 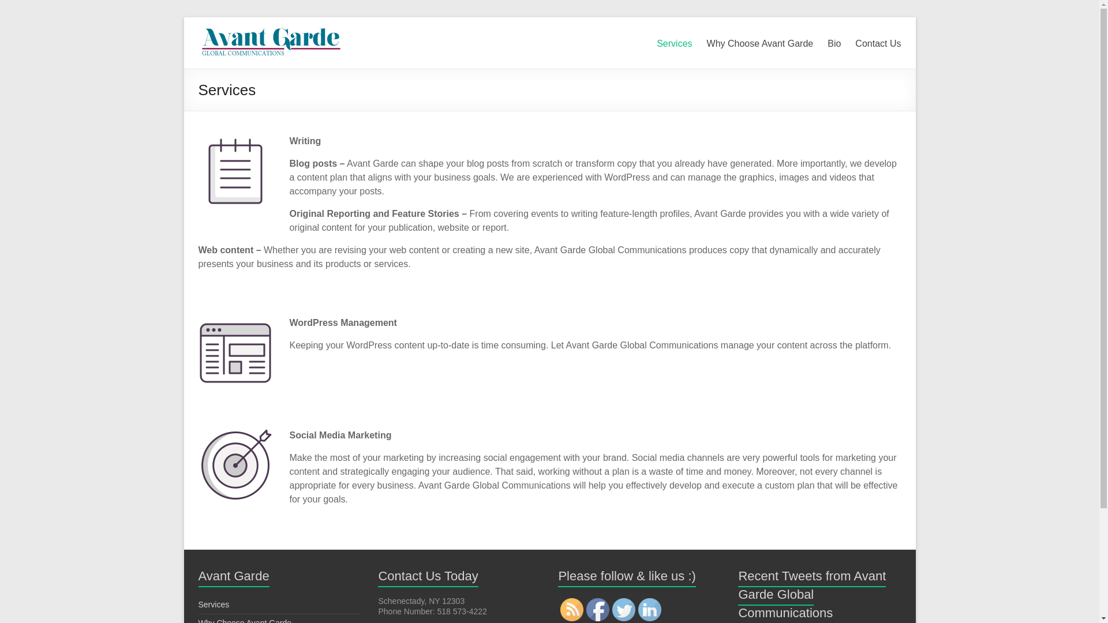 What do you see at coordinates (623, 609) in the screenshot?
I see `Twitter` at bounding box center [623, 609].